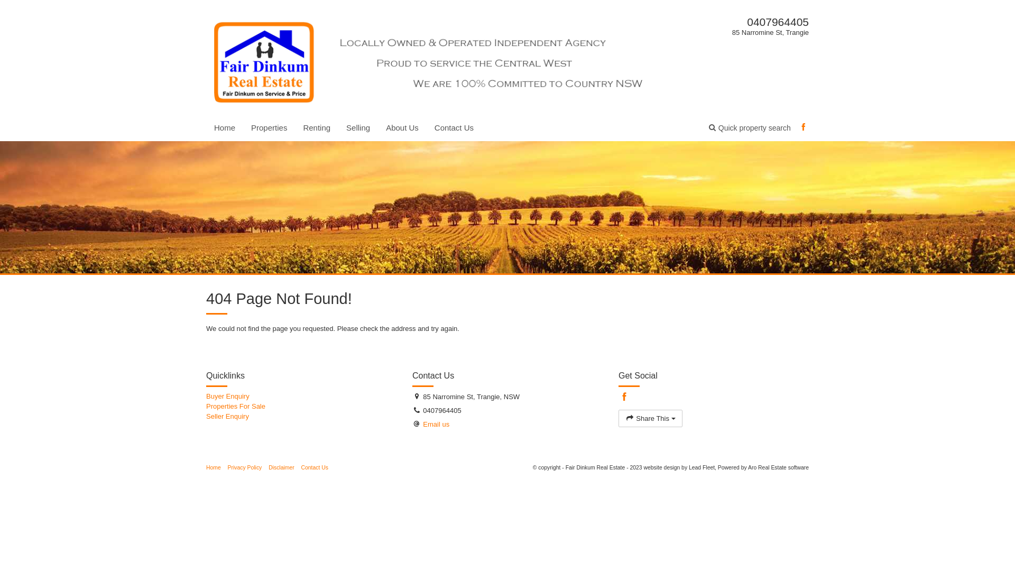  I want to click on About Us, so click(402, 128).